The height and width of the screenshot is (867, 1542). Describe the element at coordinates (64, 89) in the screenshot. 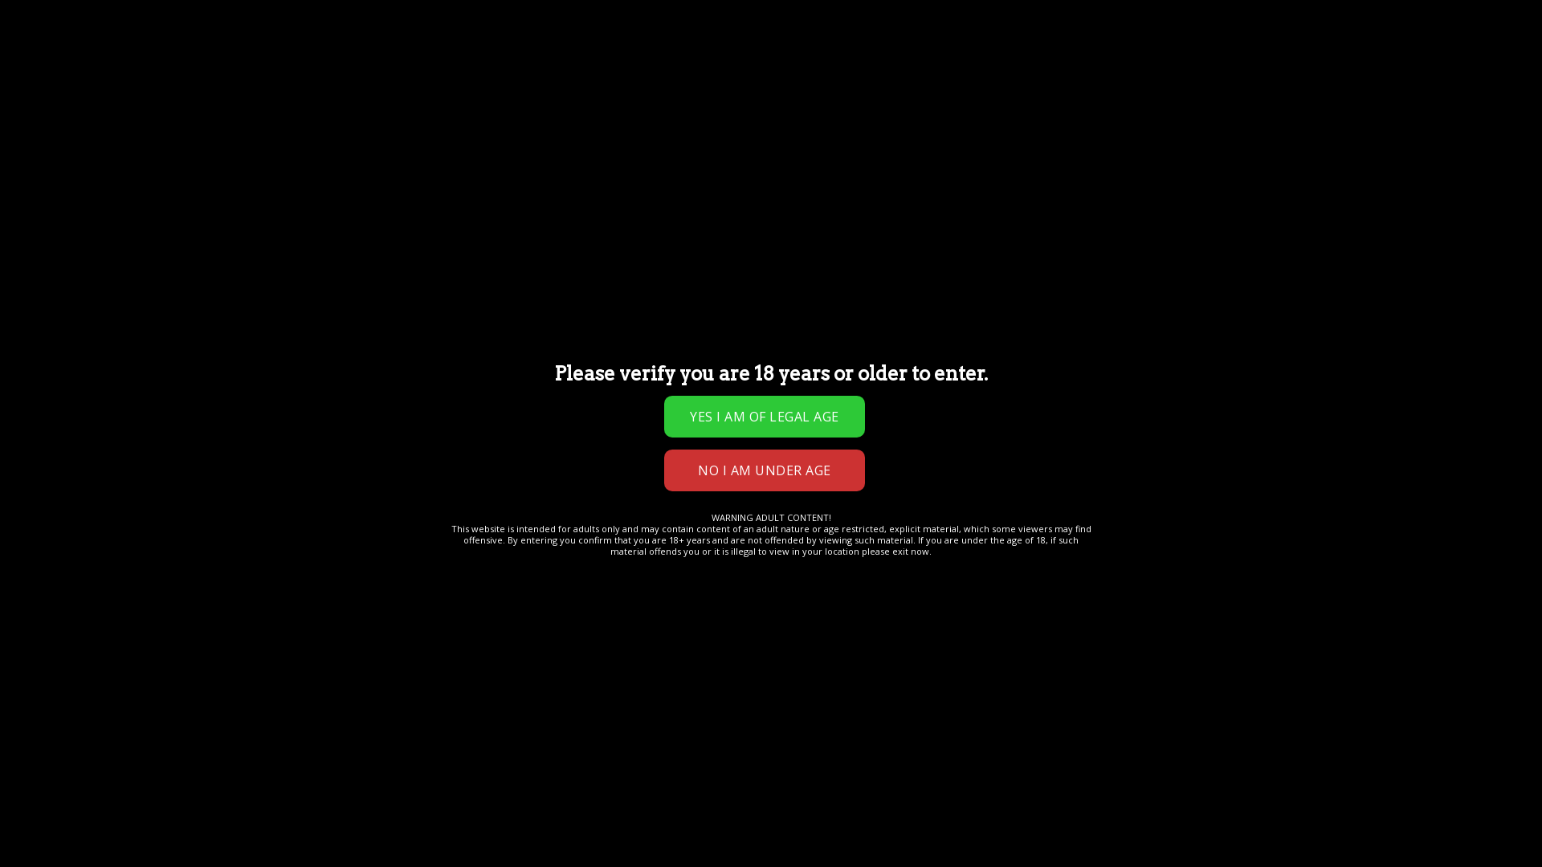

I see `HOME` at that location.